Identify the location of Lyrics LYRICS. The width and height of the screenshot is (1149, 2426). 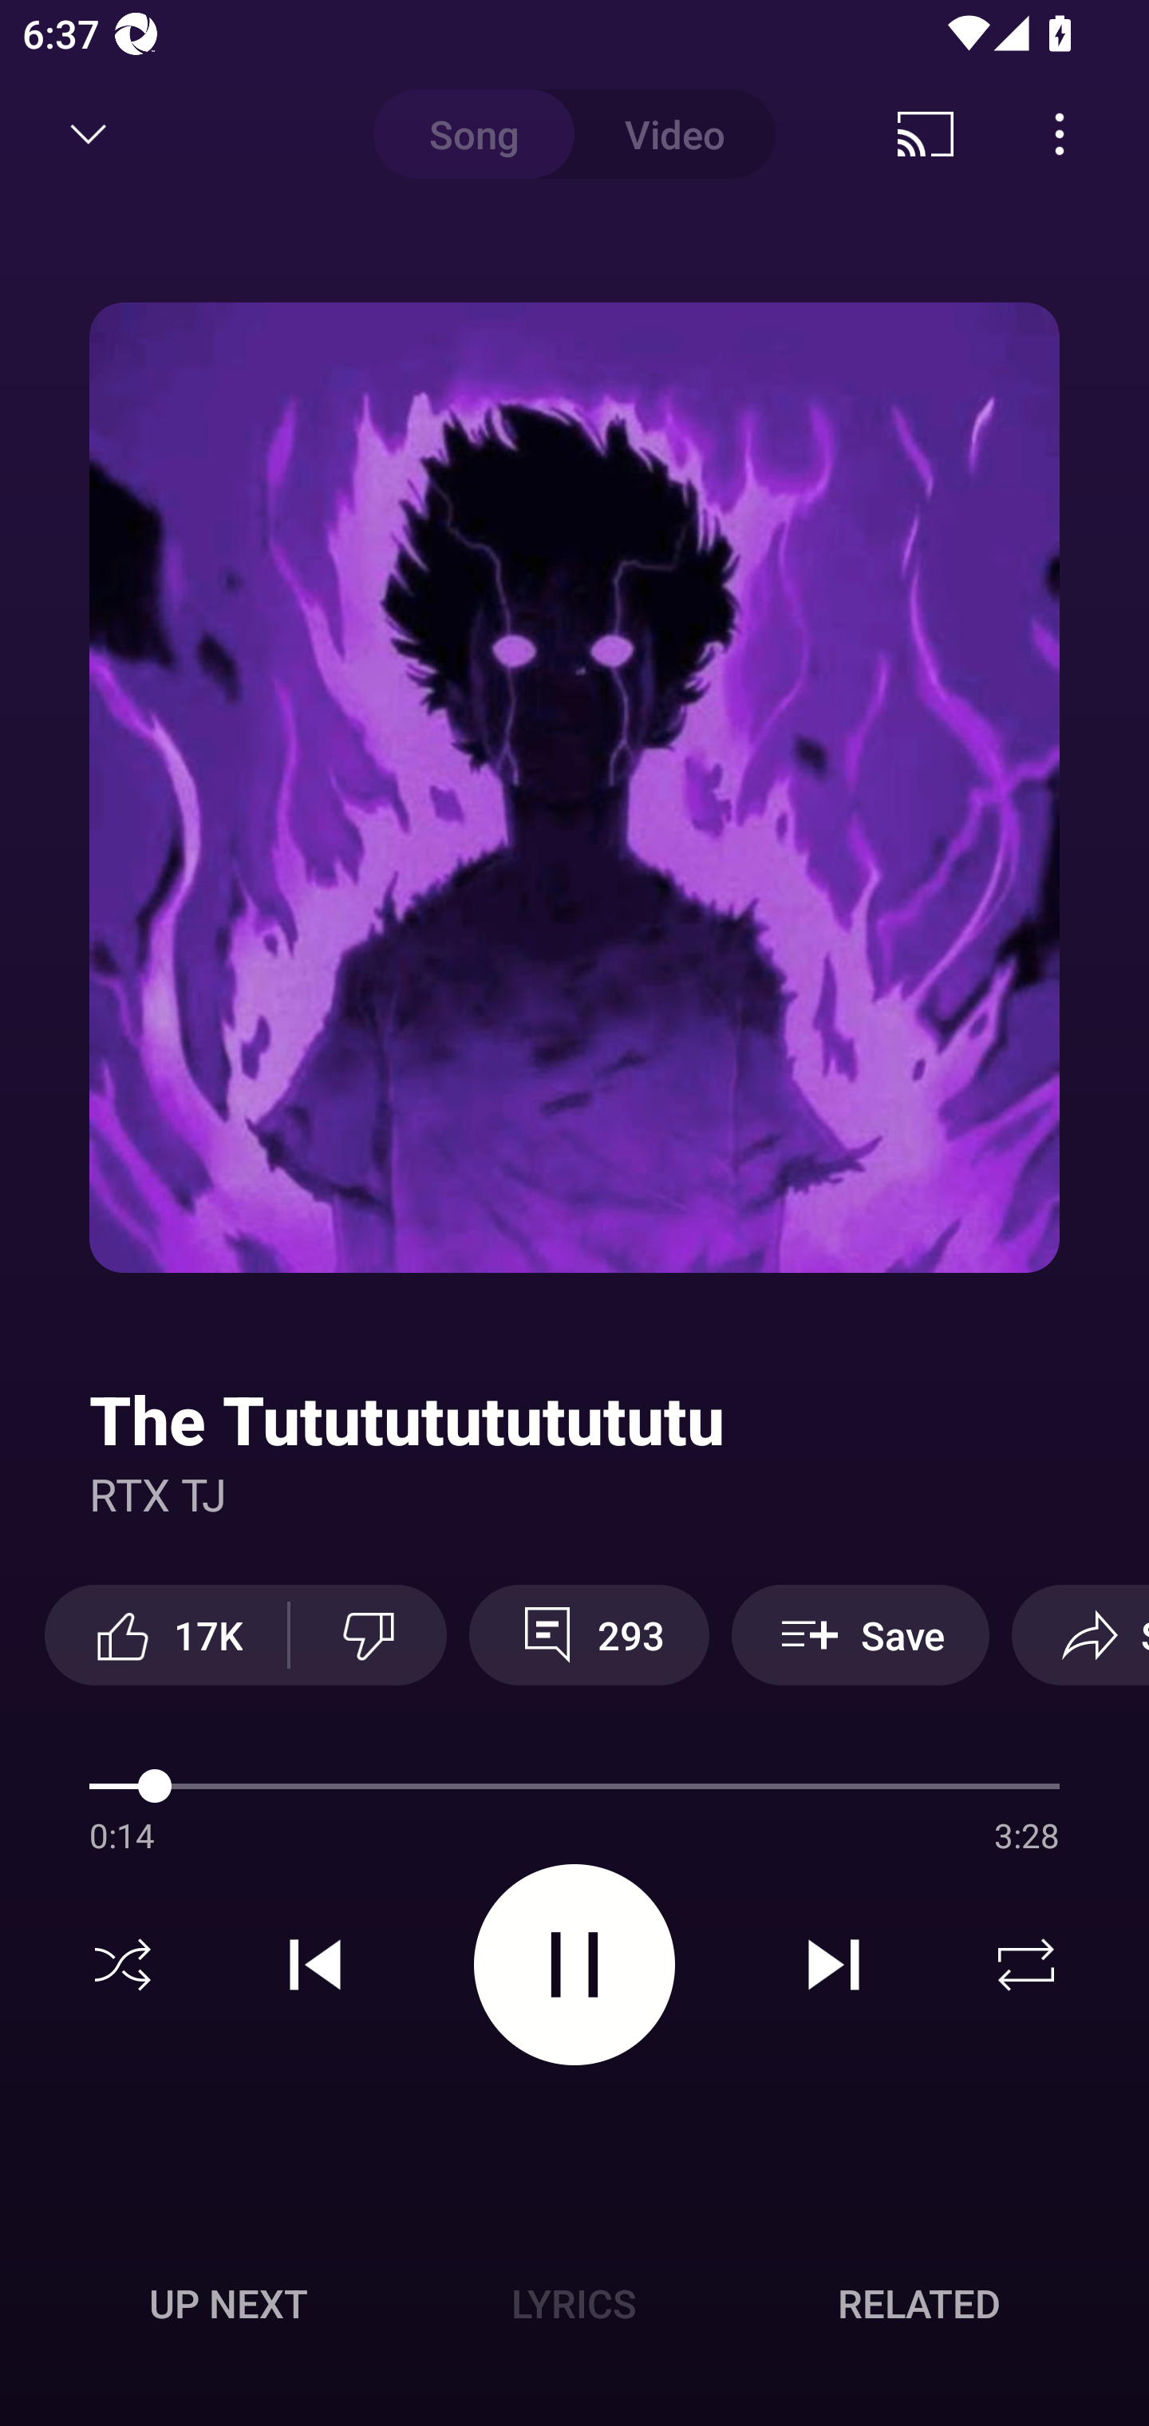
(574, 2303).